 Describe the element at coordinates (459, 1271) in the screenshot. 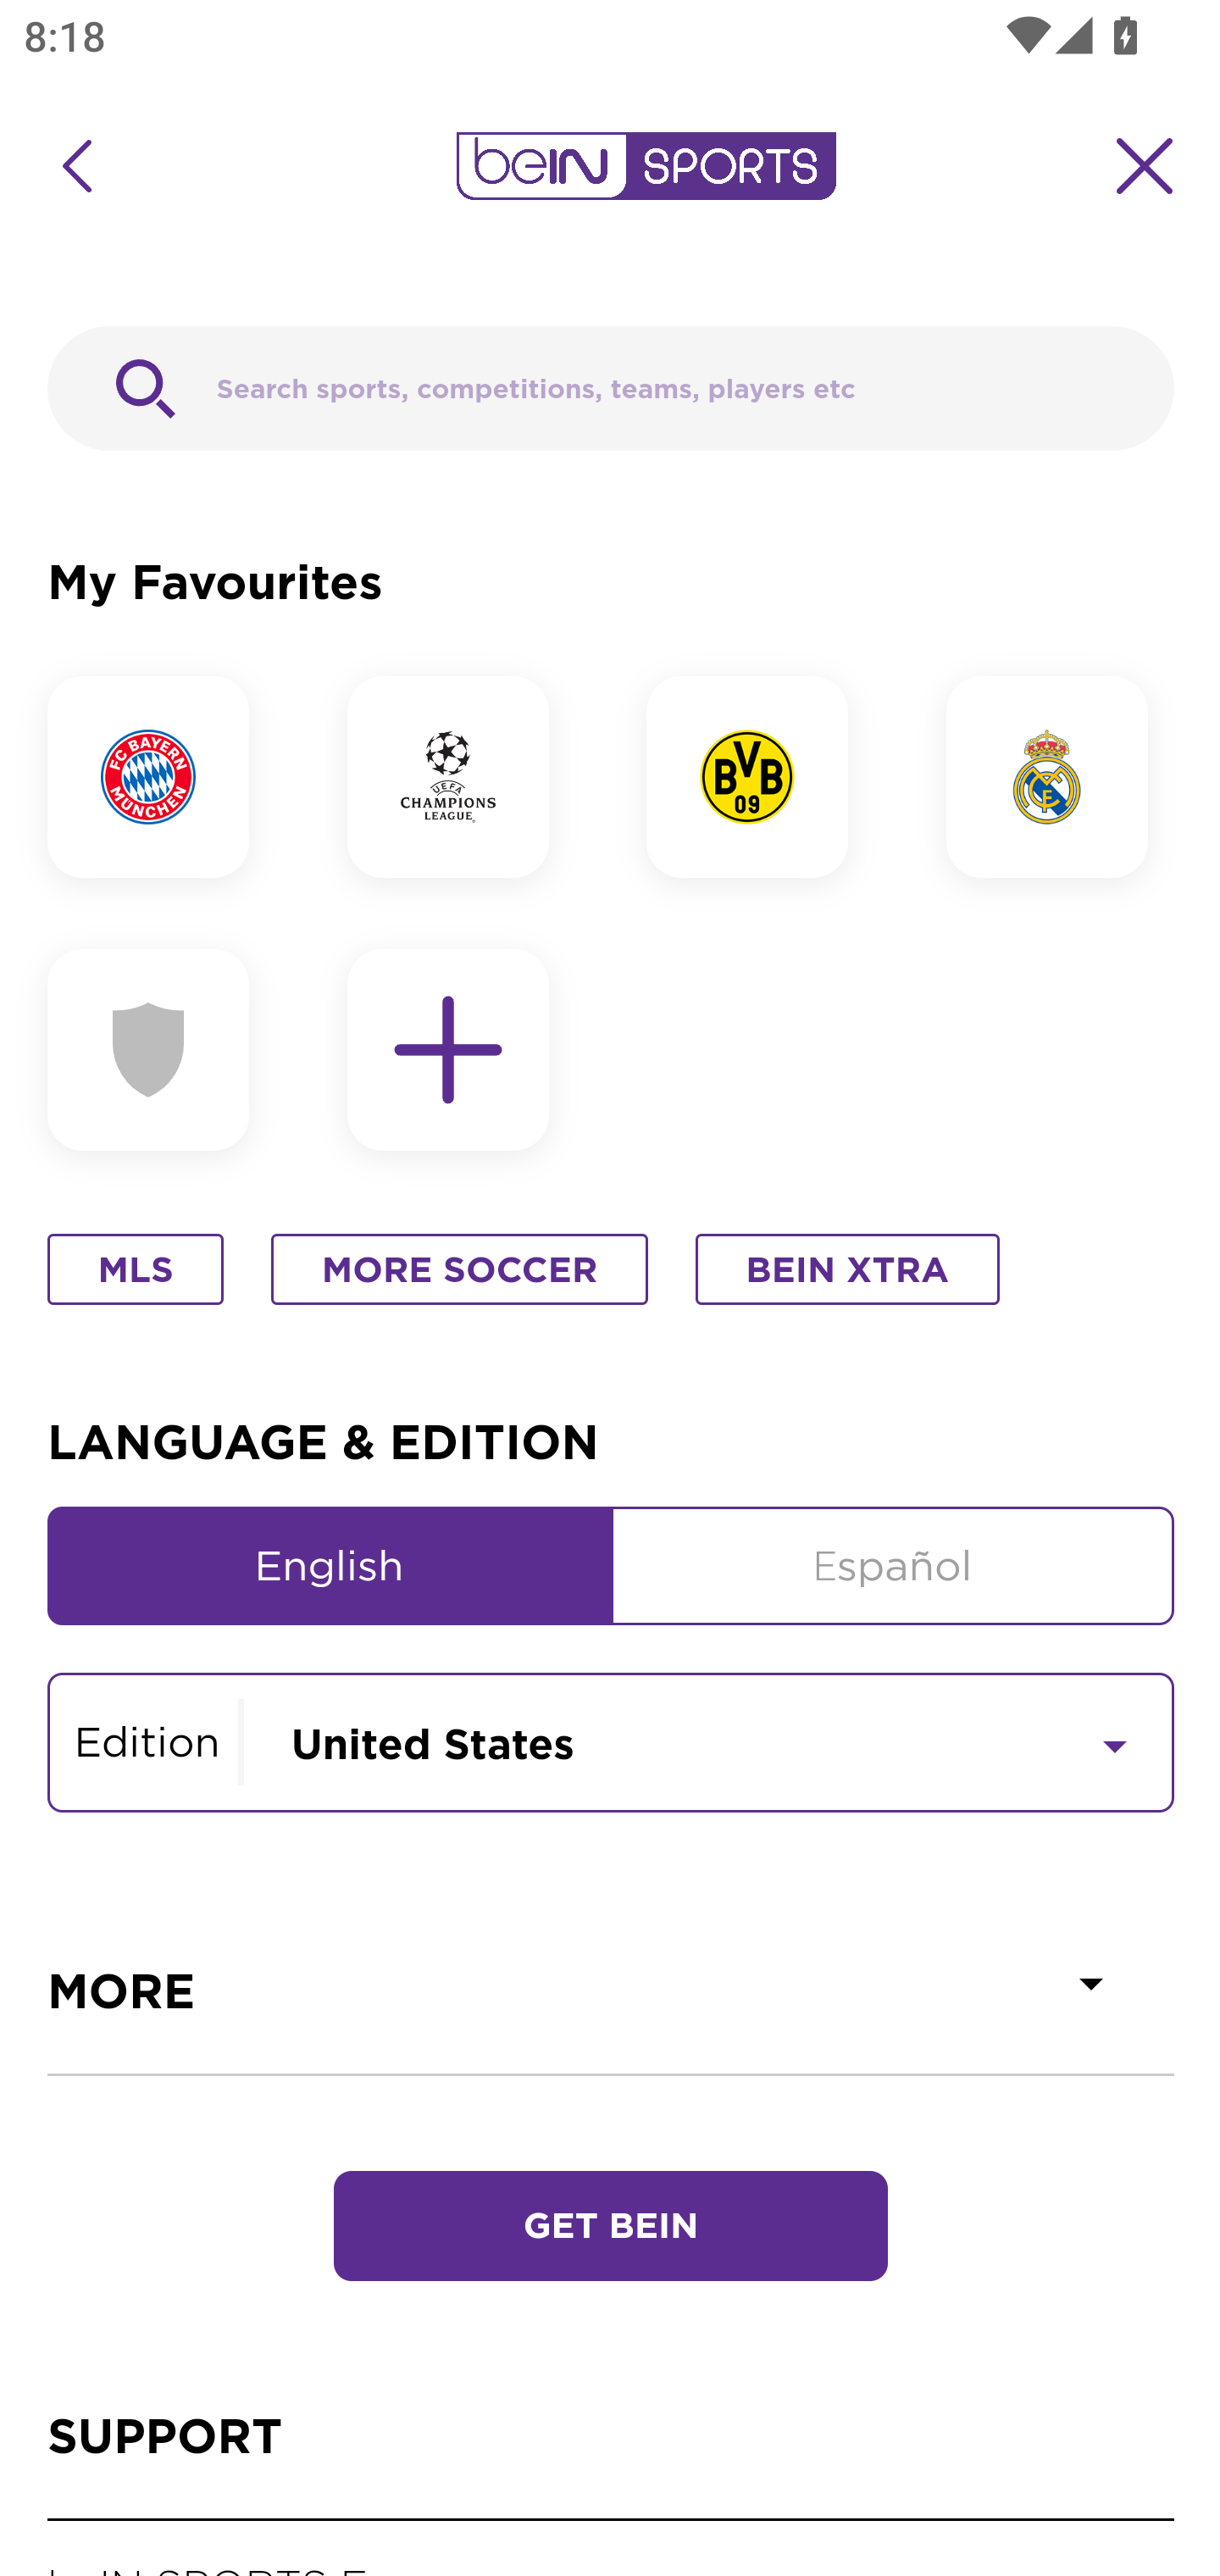

I see `MORE SOCCER` at that location.